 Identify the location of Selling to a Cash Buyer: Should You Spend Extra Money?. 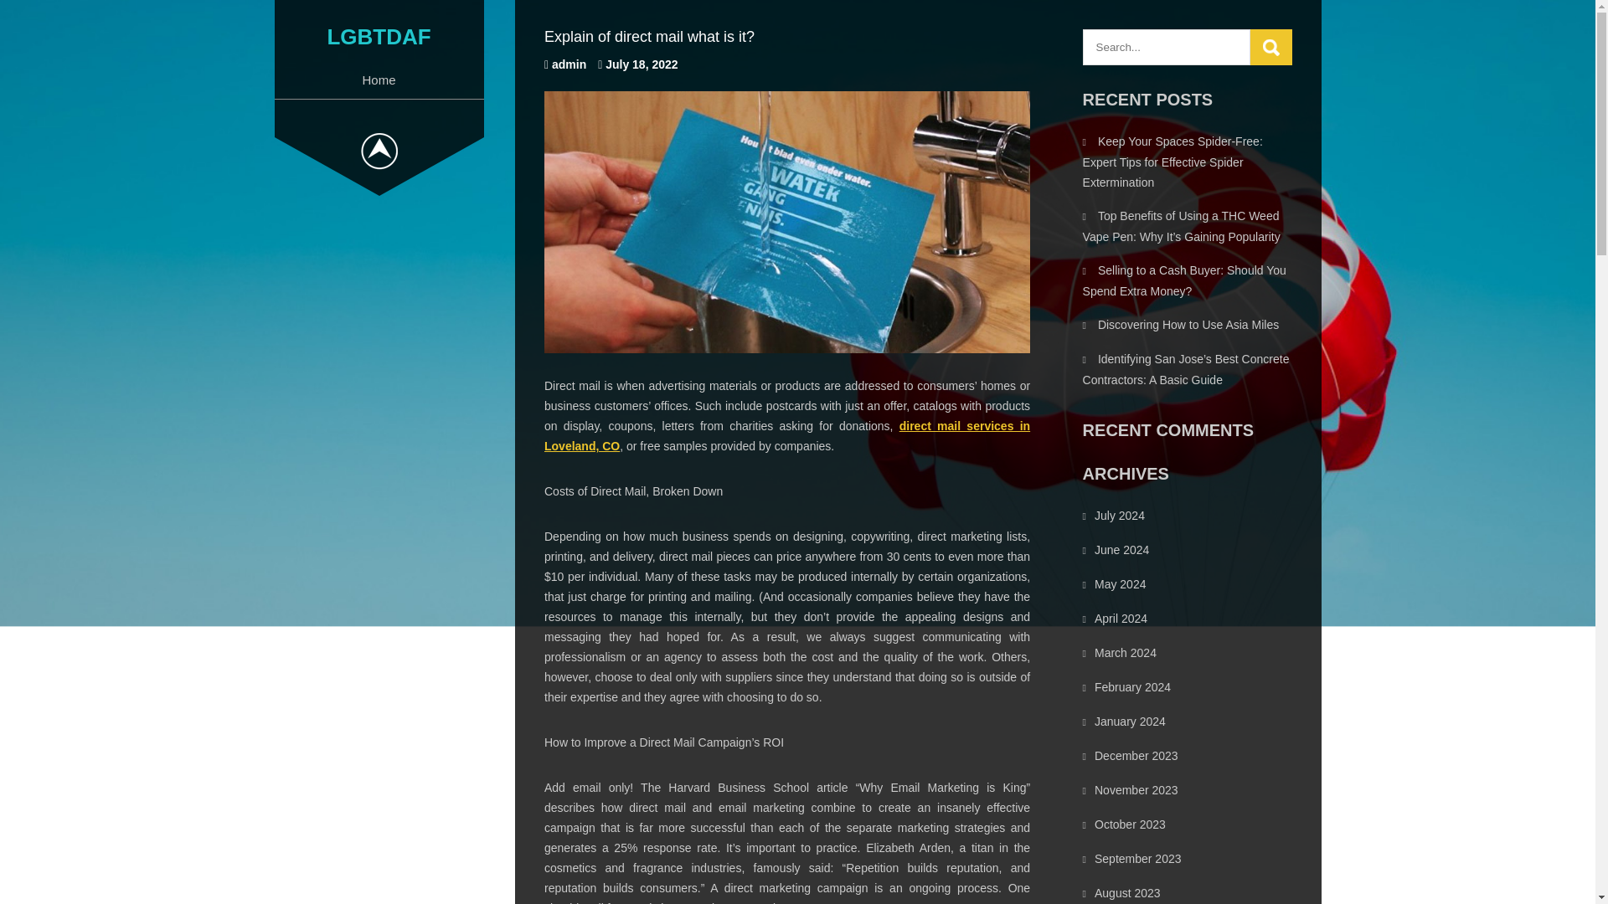
(1184, 281).